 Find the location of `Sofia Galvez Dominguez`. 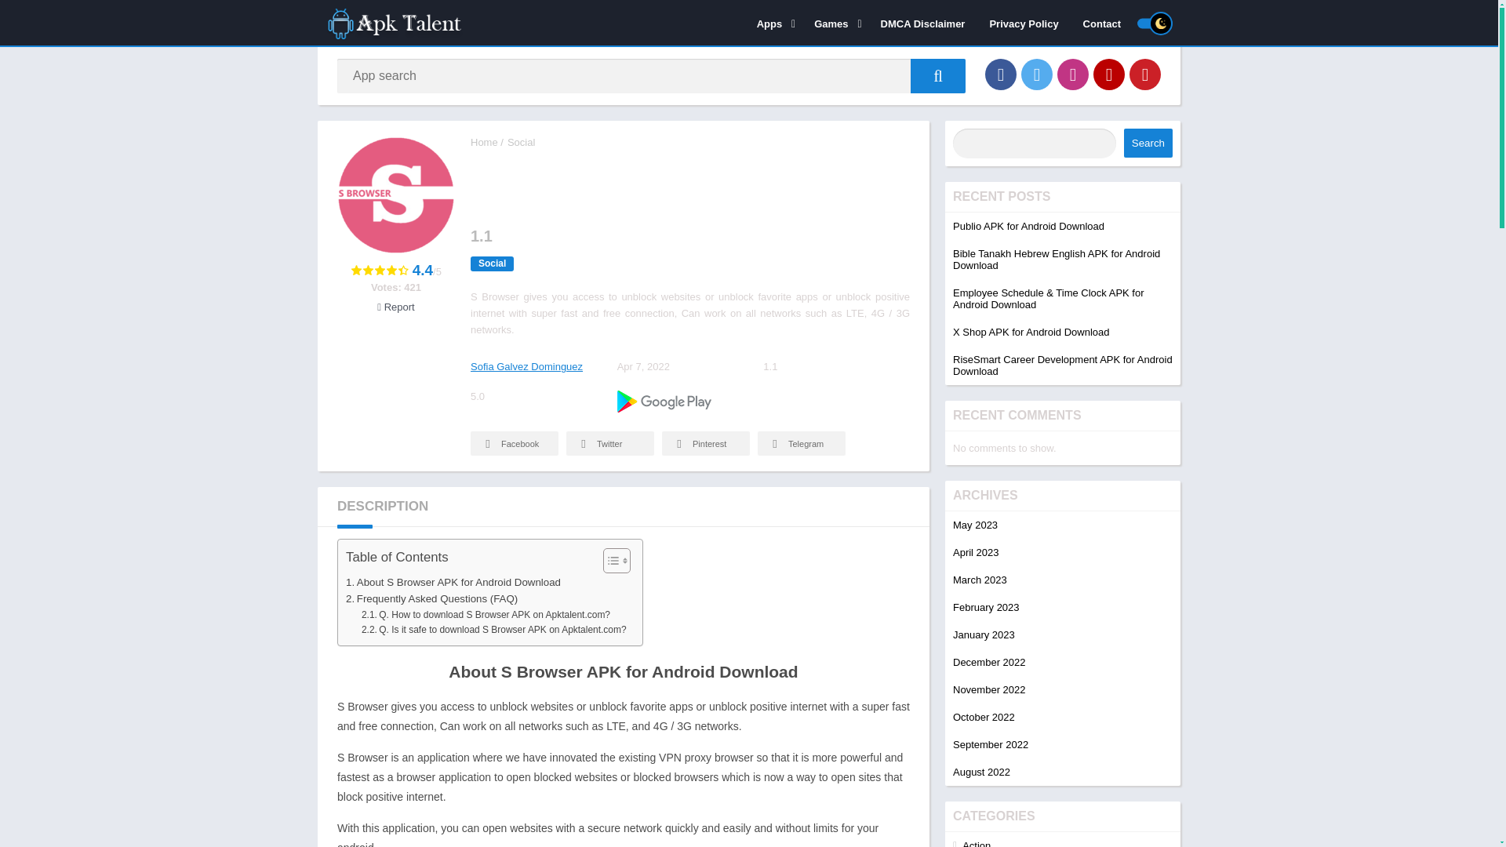

Sofia Galvez Dominguez is located at coordinates (526, 367).